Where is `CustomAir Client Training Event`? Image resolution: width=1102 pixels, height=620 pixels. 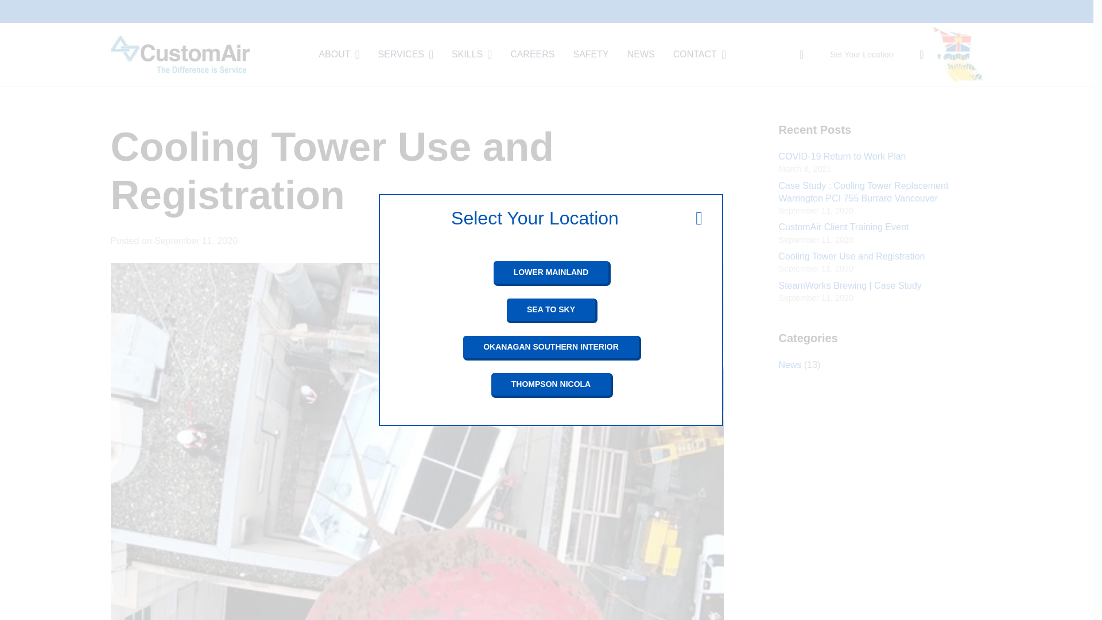
CustomAir Client Training Event is located at coordinates (843, 226).